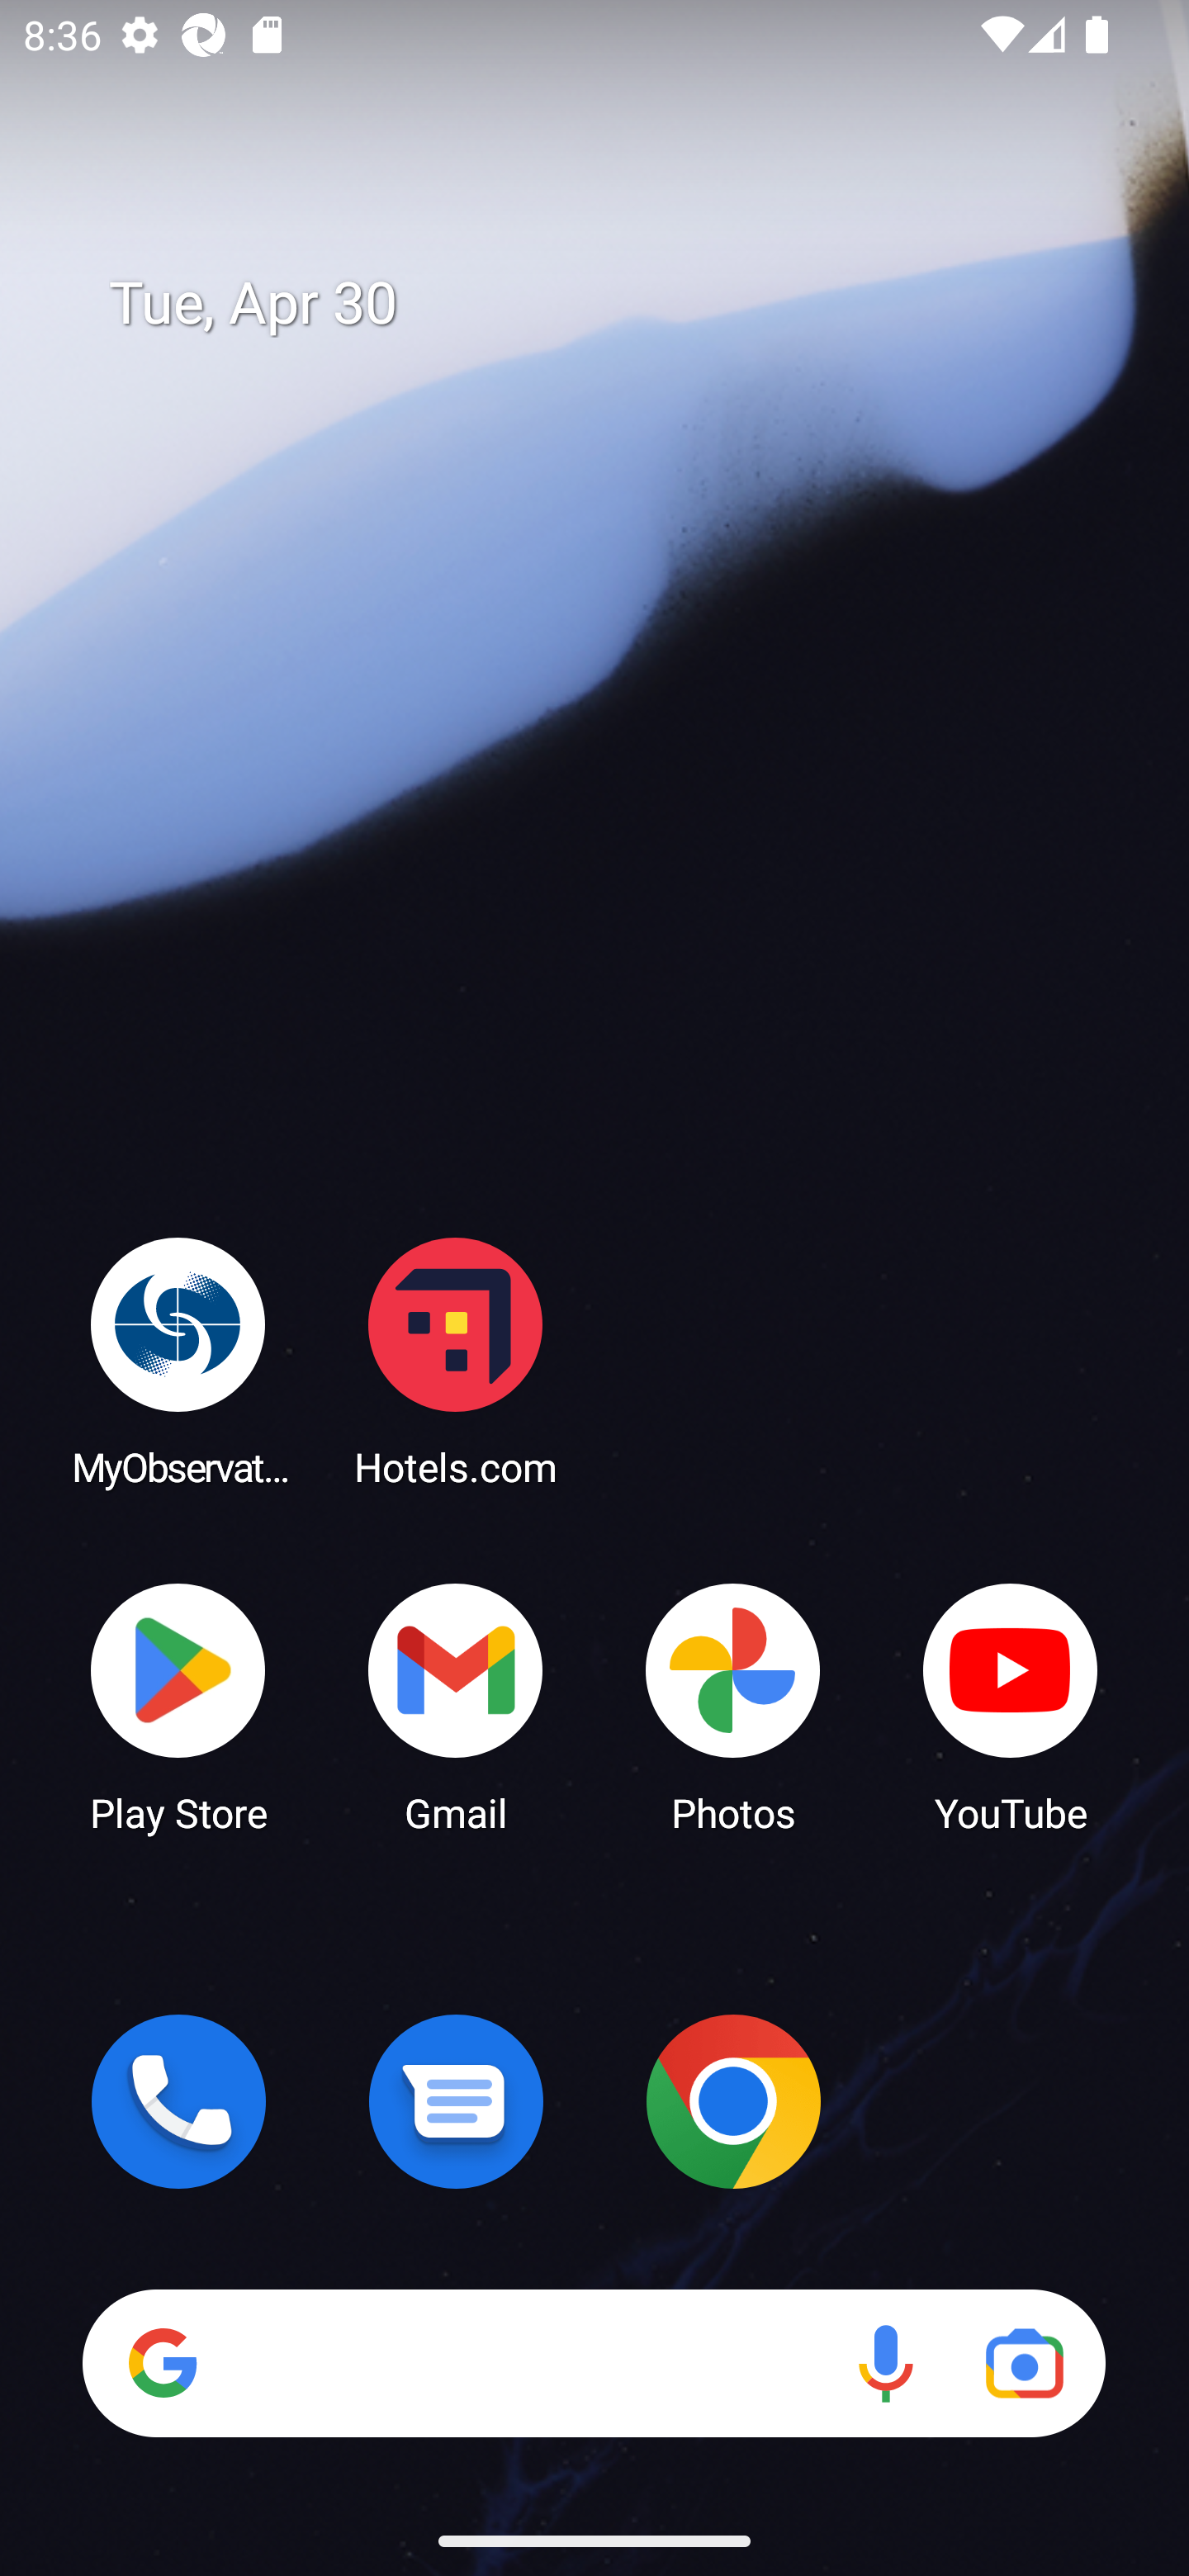  I want to click on Hotels.com, so click(456, 1361).